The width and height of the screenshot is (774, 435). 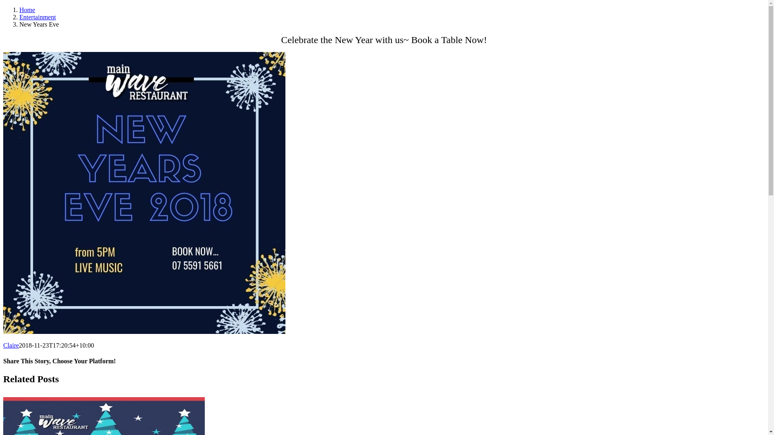 What do you see at coordinates (27, 10) in the screenshot?
I see `Home` at bounding box center [27, 10].